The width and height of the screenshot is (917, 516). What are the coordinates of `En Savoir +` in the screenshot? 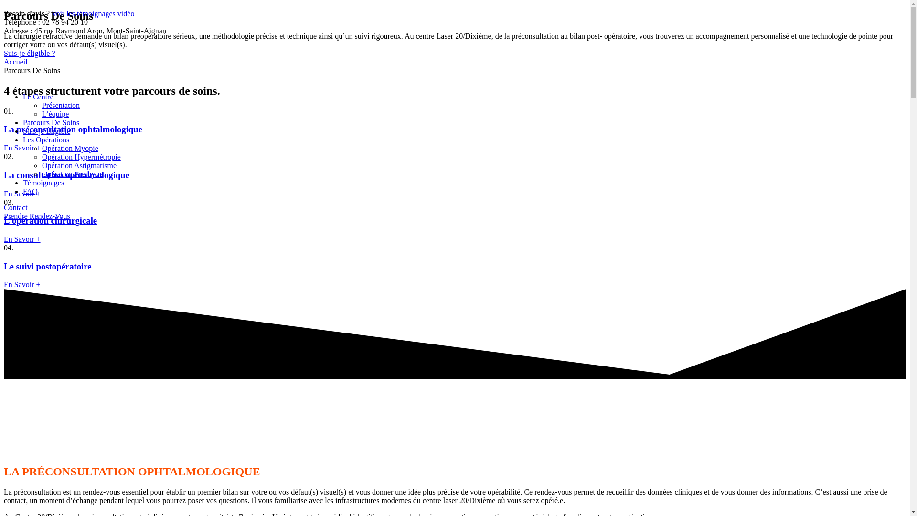 It's located at (22, 148).